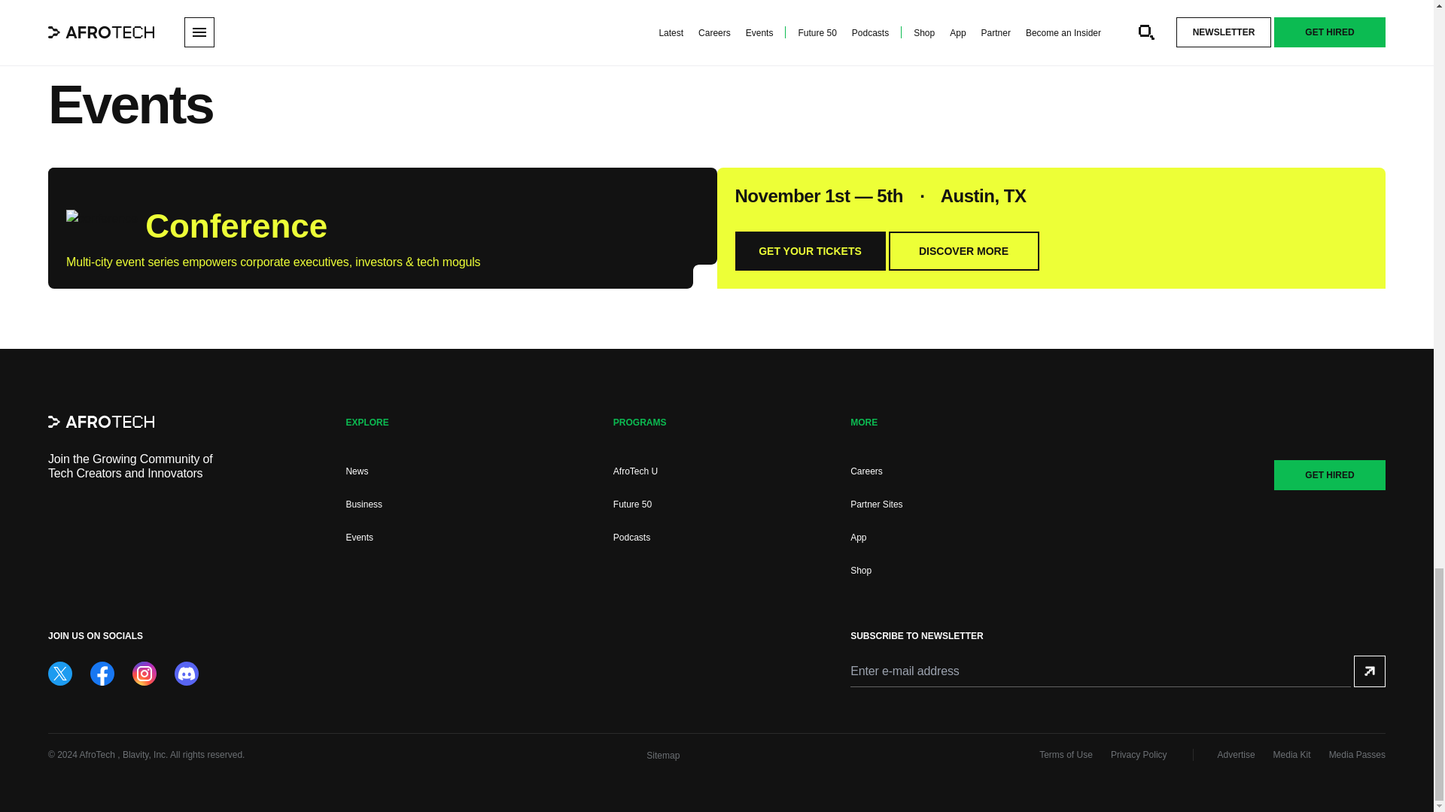 This screenshot has width=1445, height=812. What do you see at coordinates (357, 471) in the screenshot?
I see `News` at bounding box center [357, 471].